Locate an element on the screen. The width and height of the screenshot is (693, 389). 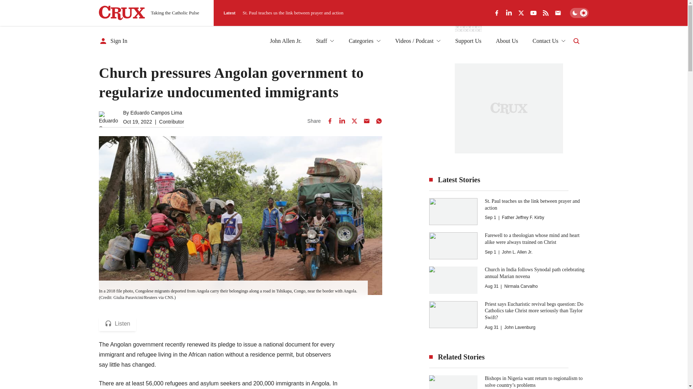
Categories is located at coordinates (365, 41).